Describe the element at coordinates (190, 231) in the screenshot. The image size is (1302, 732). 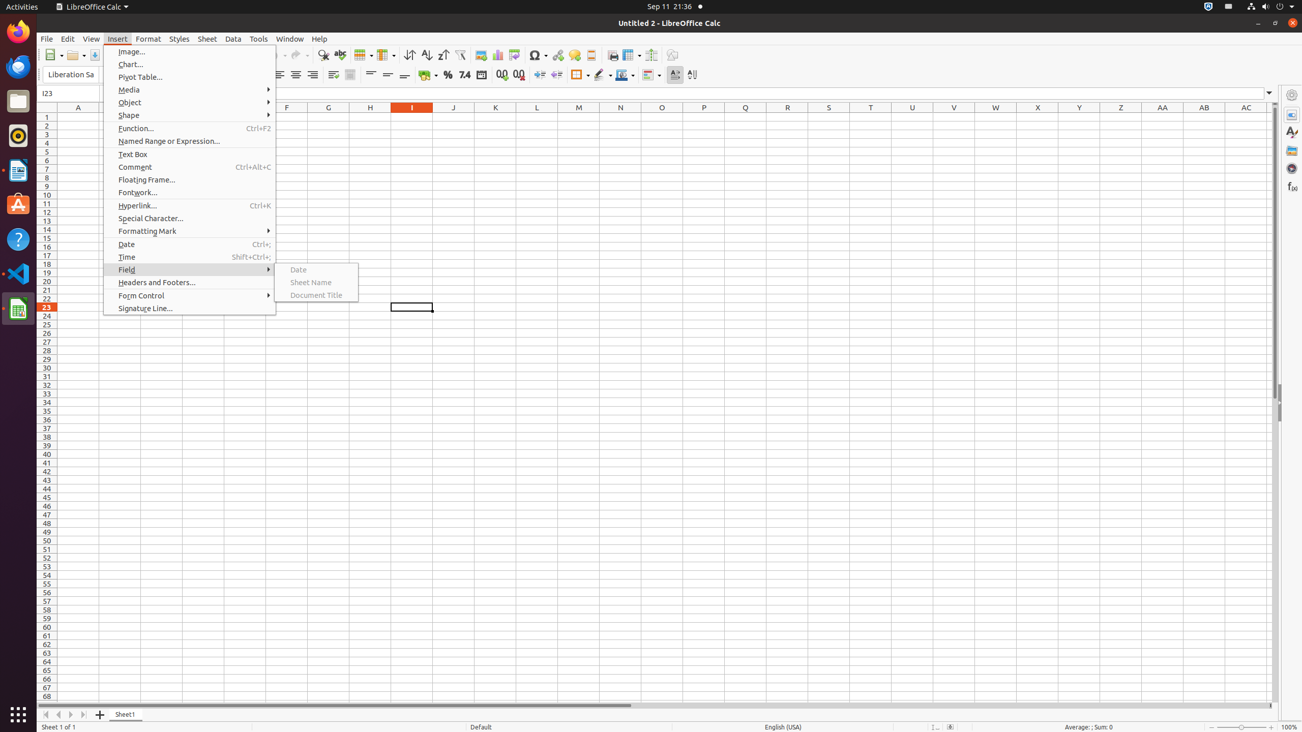
I see `Formatting Mark` at that location.